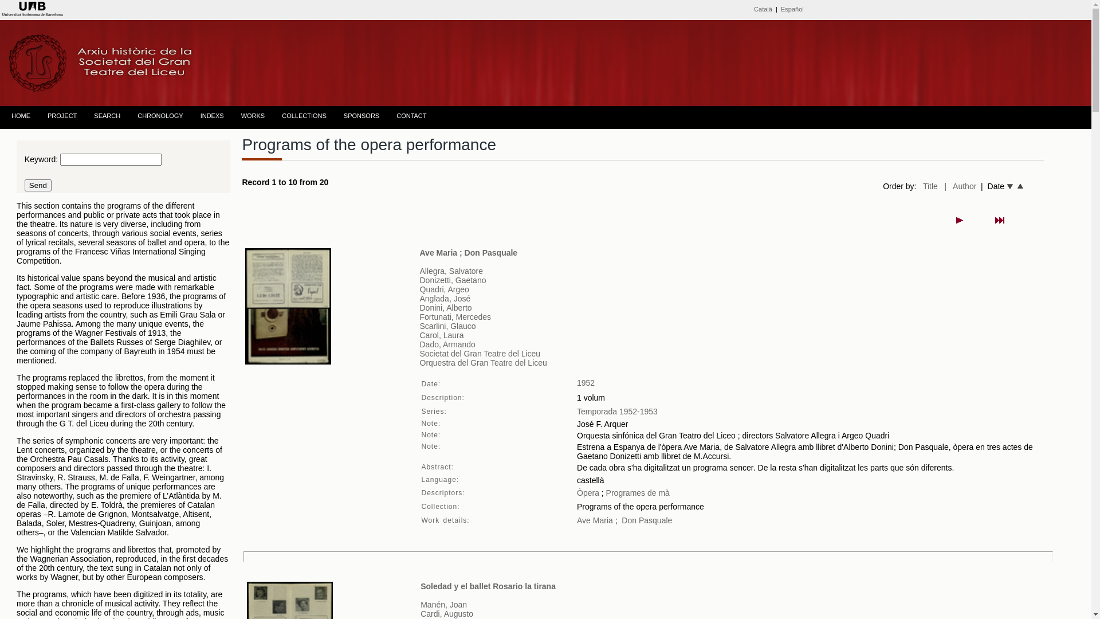 Image resolution: width=1100 pixels, height=619 pixels. What do you see at coordinates (455, 317) in the screenshot?
I see `Fortunati, Mercedes` at bounding box center [455, 317].